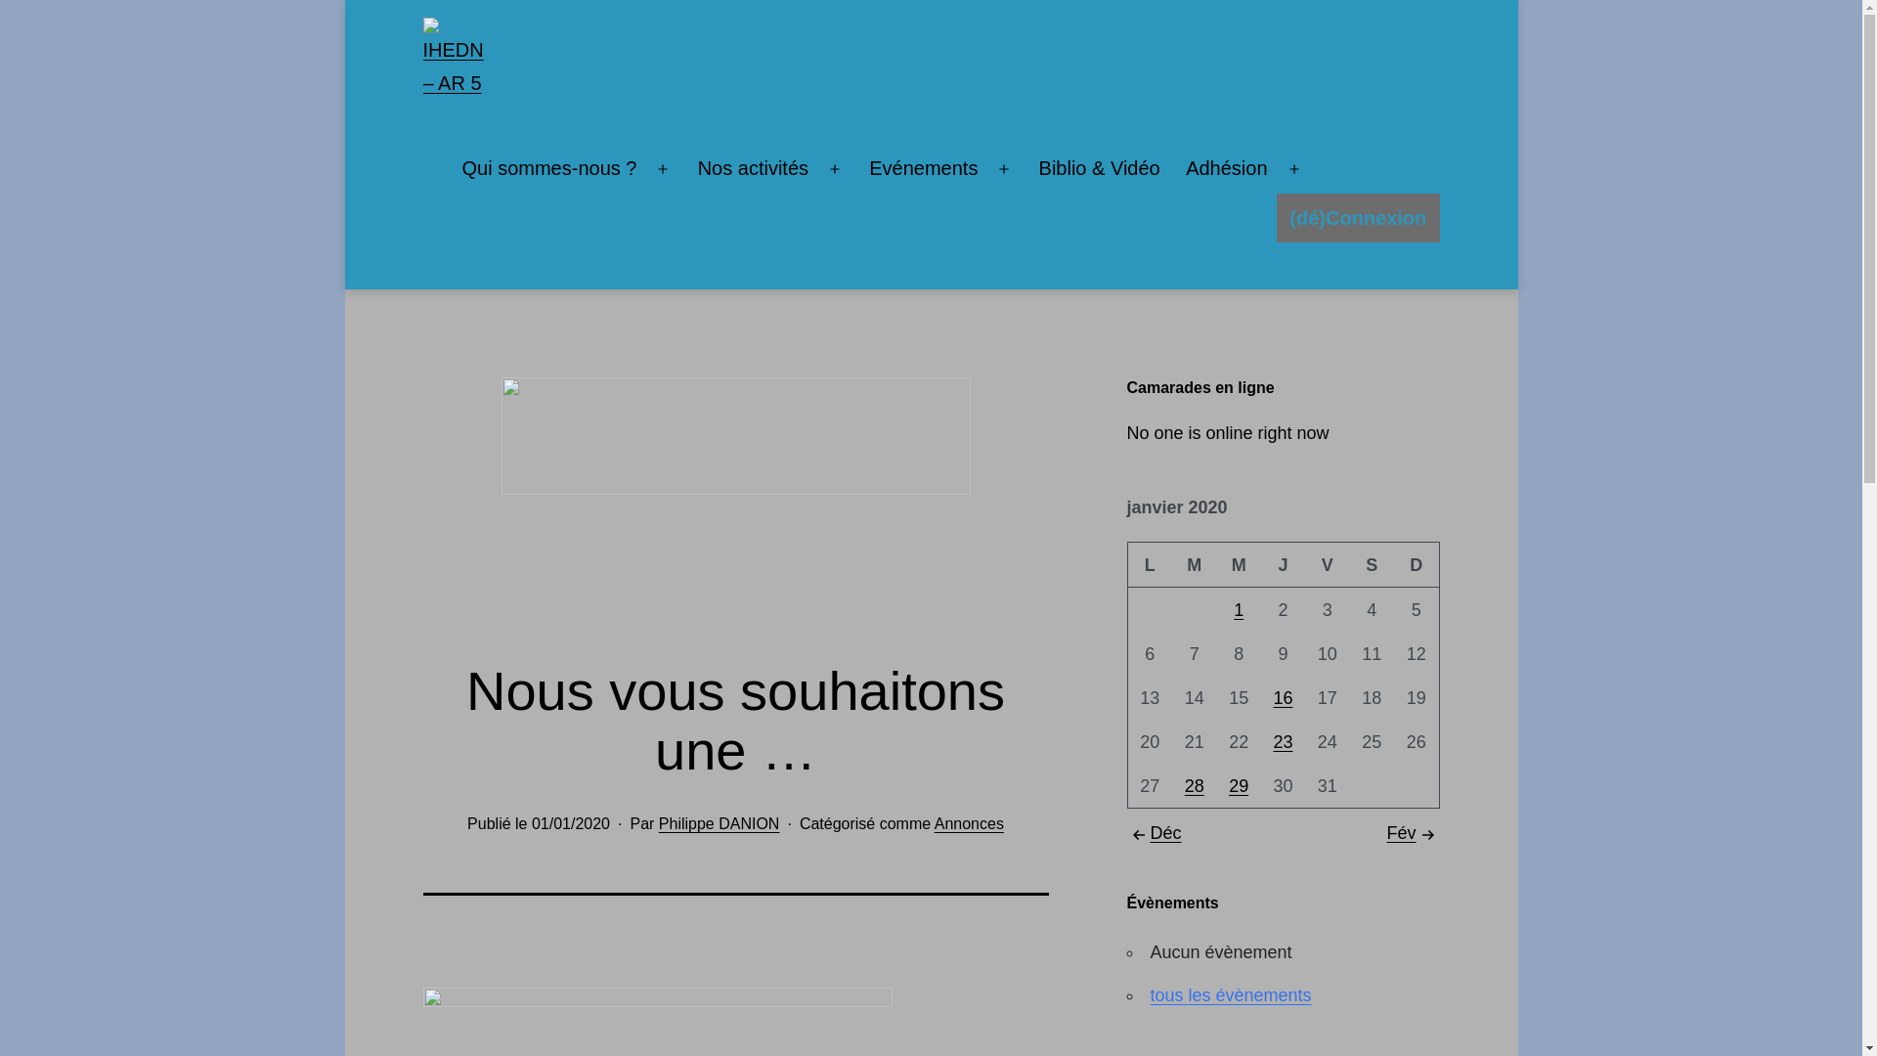 The height and width of the screenshot is (1056, 1877). What do you see at coordinates (1294, 169) in the screenshot?
I see `Ouvrir le menu` at bounding box center [1294, 169].